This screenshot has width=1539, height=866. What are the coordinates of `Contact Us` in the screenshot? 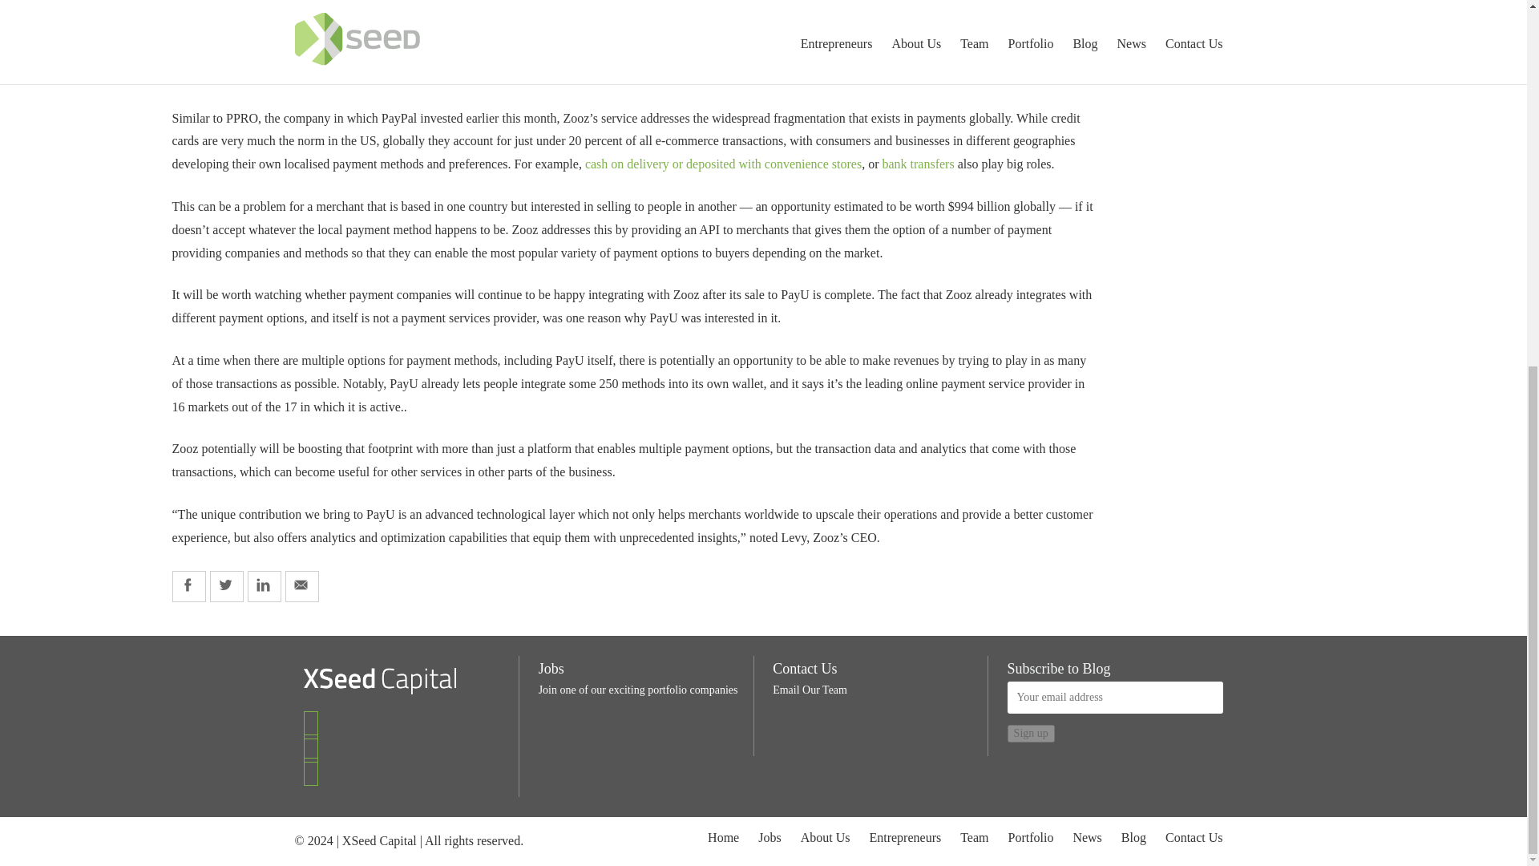 It's located at (805, 669).